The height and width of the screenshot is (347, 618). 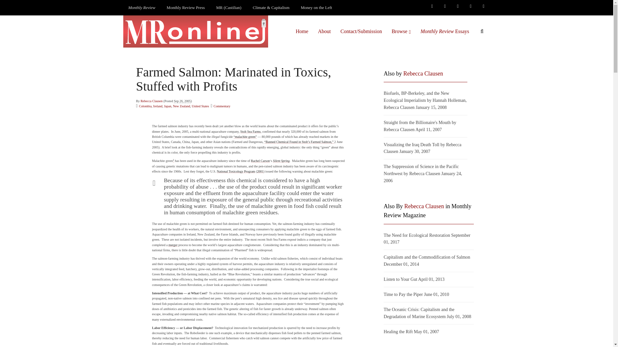 What do you see at coordinates (185, 8) in the screenshot?
I see `Monthly Review Press` at bounding box center [185, 8].